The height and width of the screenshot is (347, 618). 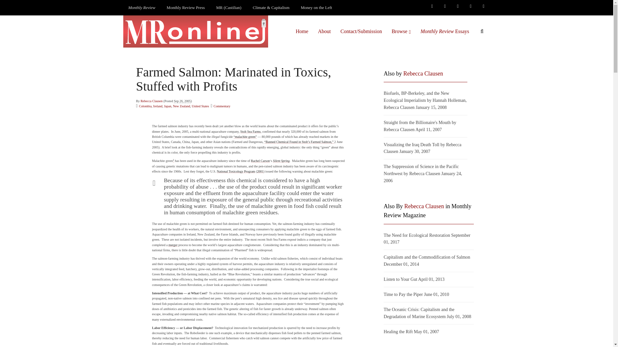 What do you see at coordinates (185, 8) in the screenshot?
I see `Monthly Review Press` at bounding box center [185, 8].